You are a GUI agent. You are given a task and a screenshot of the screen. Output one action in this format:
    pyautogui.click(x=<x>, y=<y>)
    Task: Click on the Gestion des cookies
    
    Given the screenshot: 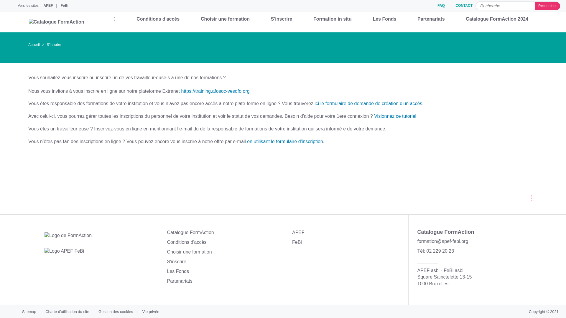 What is the action you would take?
    pyautogui.click(x=116, y=312)
    